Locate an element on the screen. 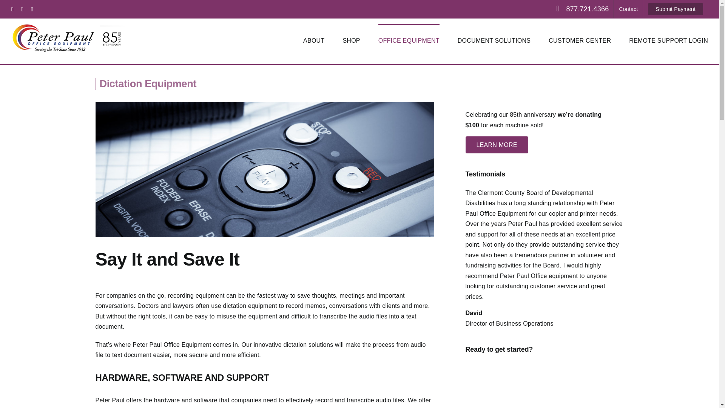 The height and width of the screenshot is (408, 725). 877.721.4366 is located at coordinates (582, 9).